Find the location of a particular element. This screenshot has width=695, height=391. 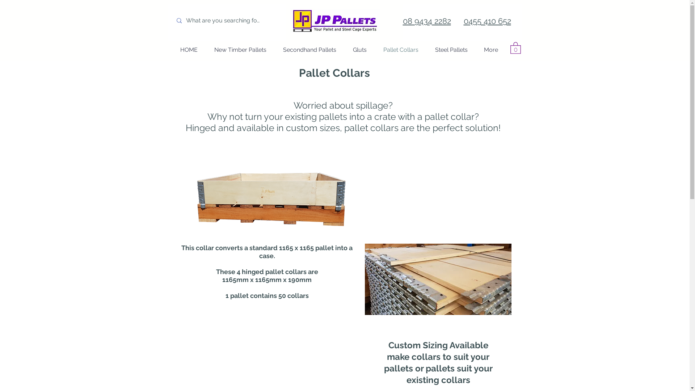

Pallet Collars is located at coordinates (401, 50).